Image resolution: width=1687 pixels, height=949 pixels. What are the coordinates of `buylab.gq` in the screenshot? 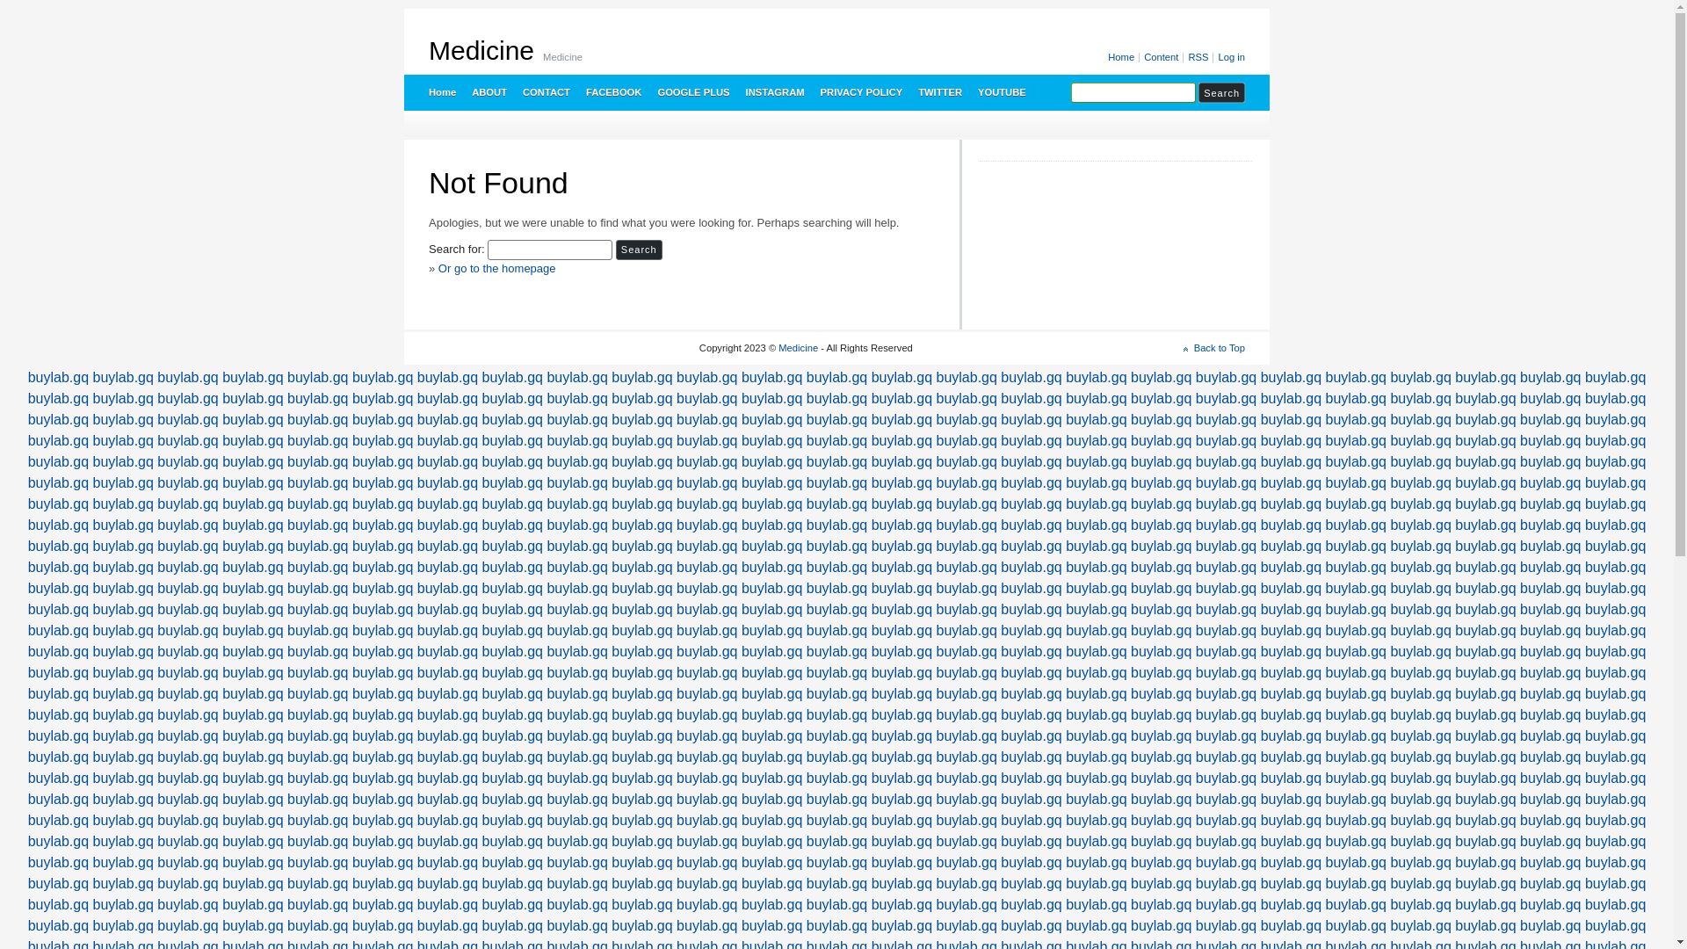 It's located at (771, 399).